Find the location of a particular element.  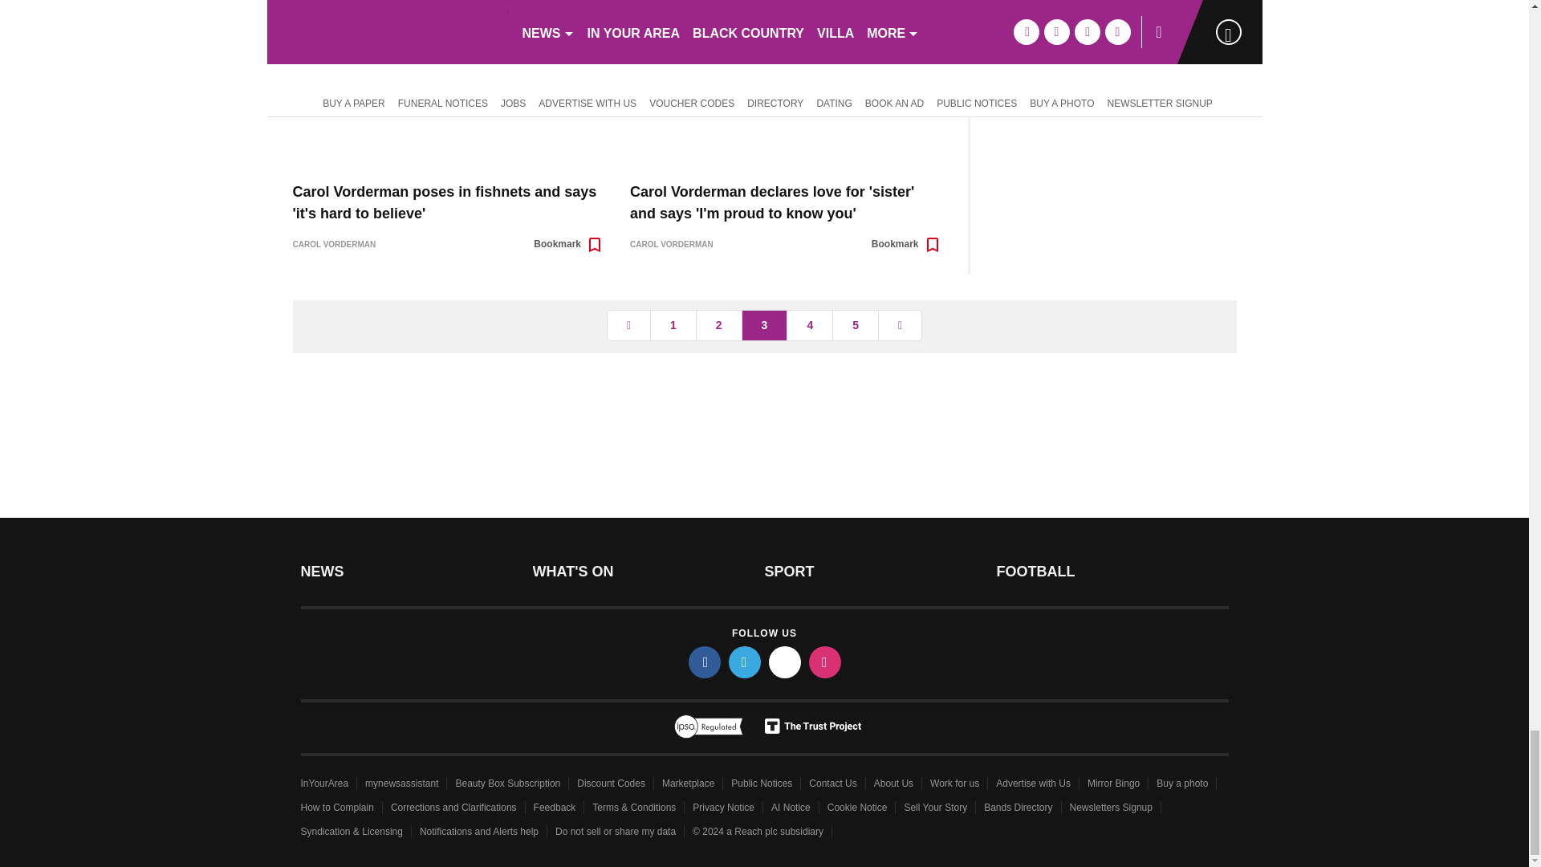

tiktok is located at coordinates (785, 661).